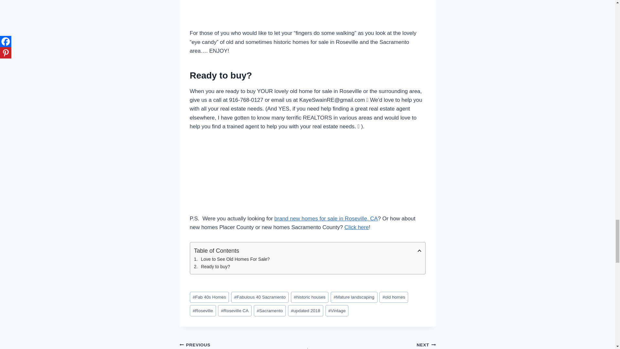 The image size is (620, 349). What do you see at coordinates (209, 297) in the screenshot?
I see `Fab 40s Homes` at bounding box center [209, 297].